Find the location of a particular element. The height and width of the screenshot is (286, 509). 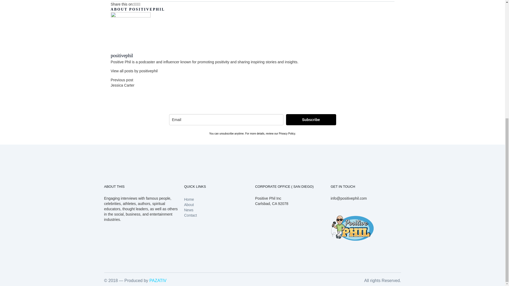

PAZATIV is located at coordinates (158, 280).